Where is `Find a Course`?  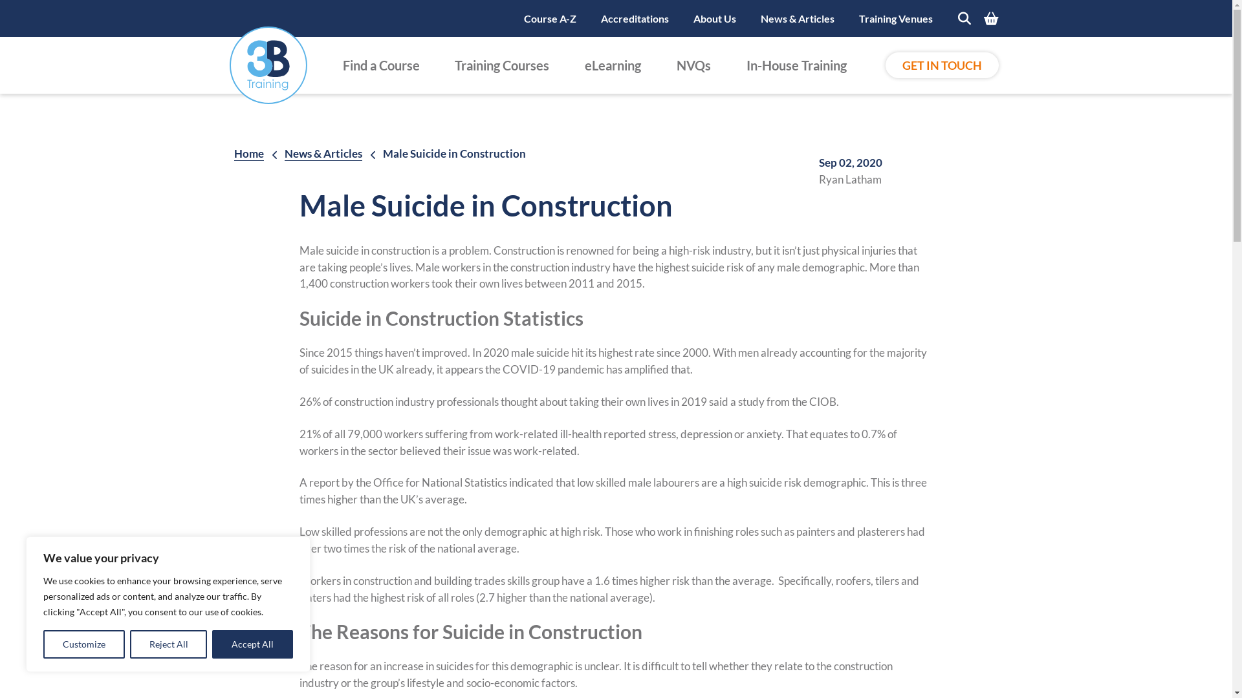 Find a Course is located at coordinates (382, 65).